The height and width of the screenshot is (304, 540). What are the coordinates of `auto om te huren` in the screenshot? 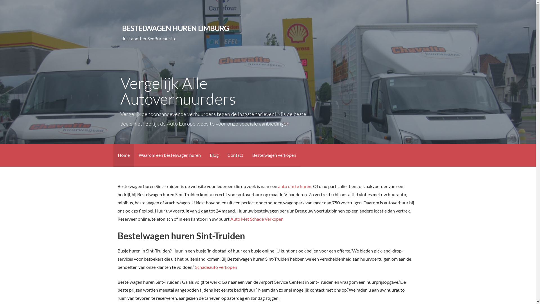 It's located at (295, 186).